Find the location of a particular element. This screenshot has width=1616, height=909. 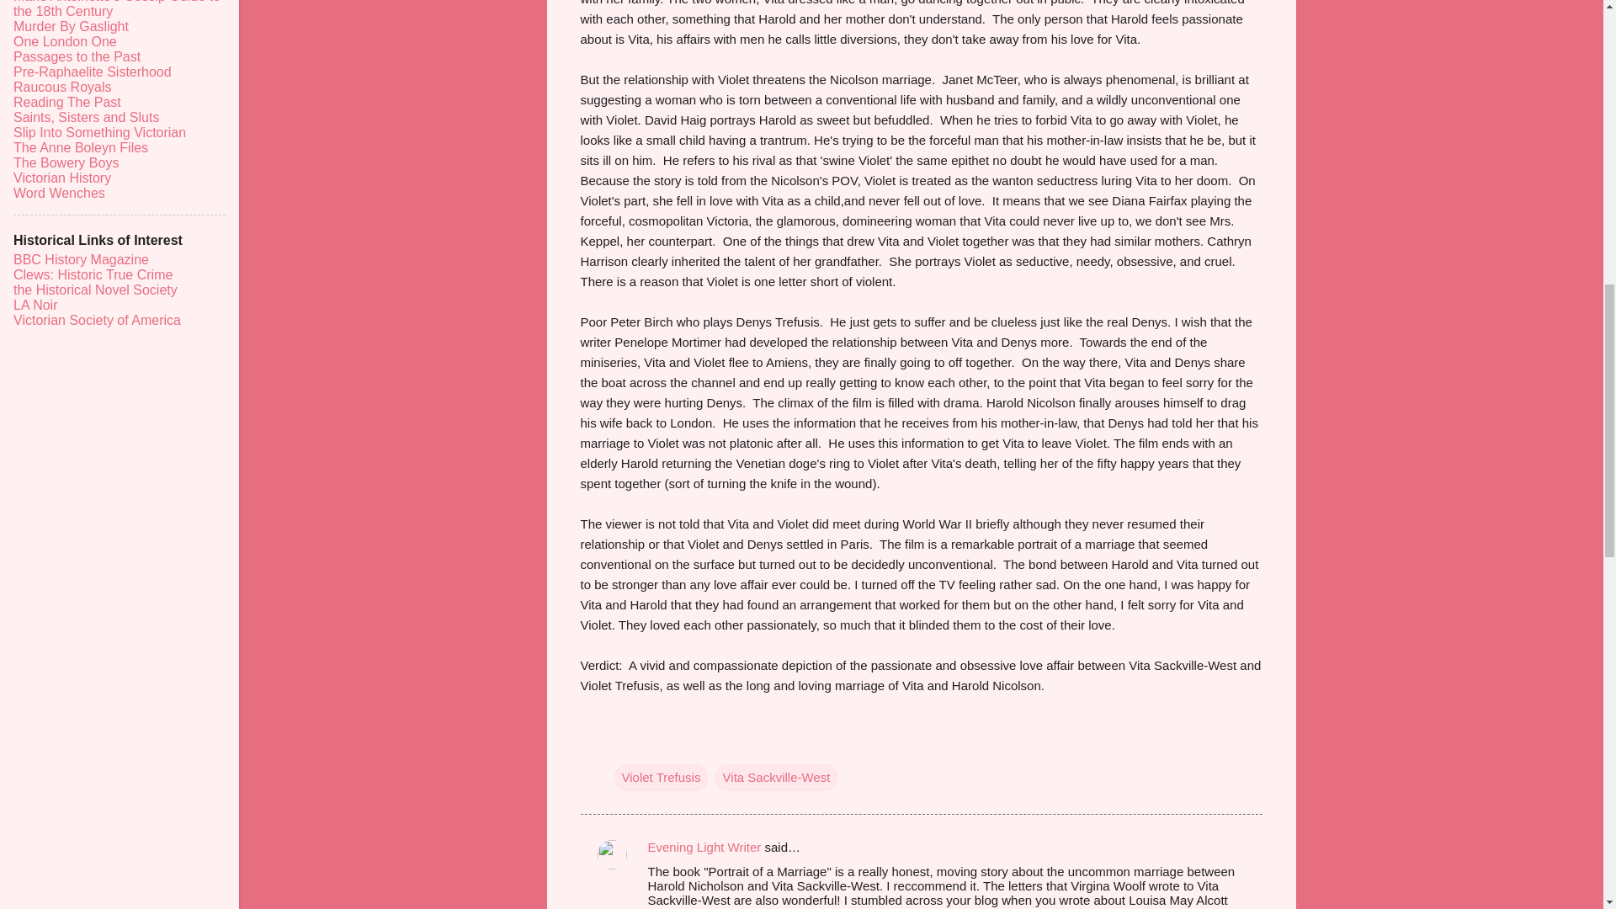

Violet Trefusis is located at coordinates (662, 778).